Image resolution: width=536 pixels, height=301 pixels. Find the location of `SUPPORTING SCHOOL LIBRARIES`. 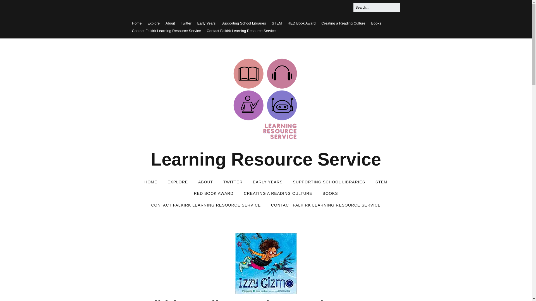

SUPPORTING SCHOOL LIBRARIES is located at coordinates (329, 182).